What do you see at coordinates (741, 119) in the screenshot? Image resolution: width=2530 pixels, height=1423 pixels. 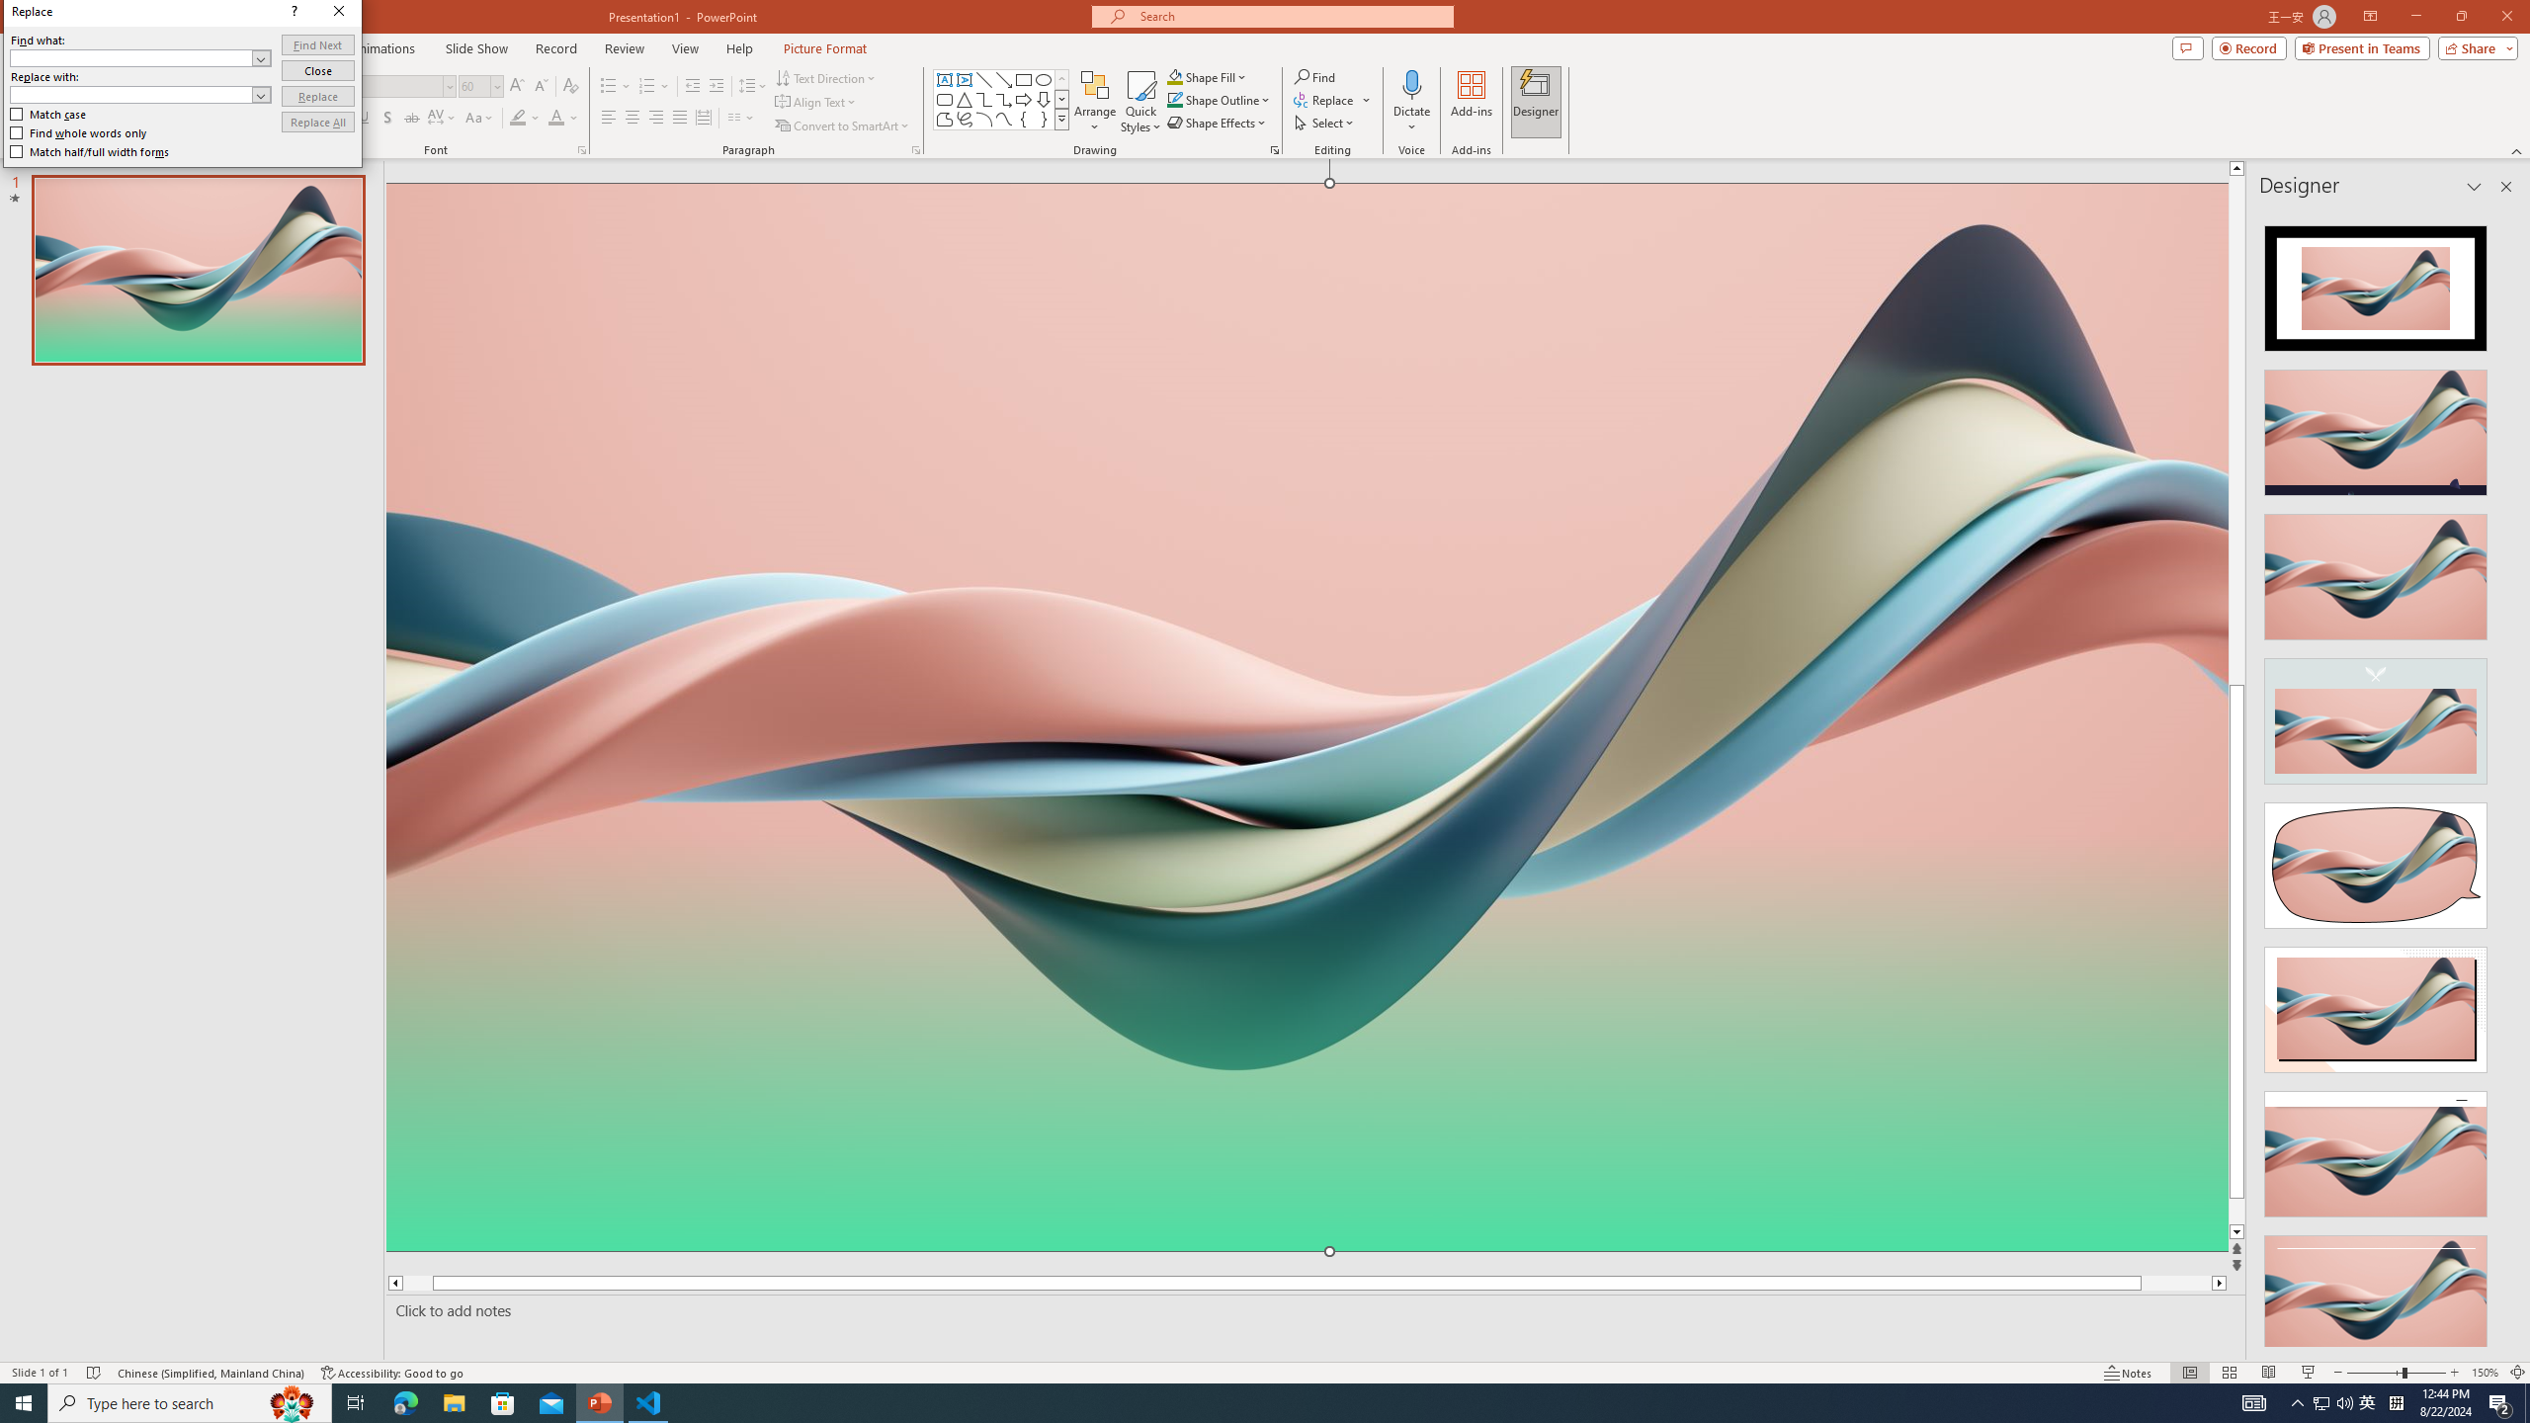 I see `Columns` at bounding box center [741, 119].